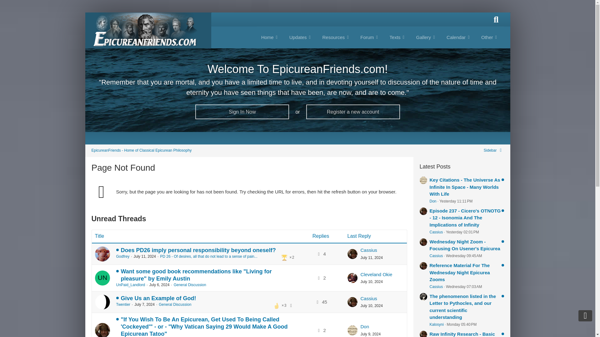  Describe the element at coordinates (102, 302) in the screenshot. I see `Double-Click to Mark This Thread Read` at that location.